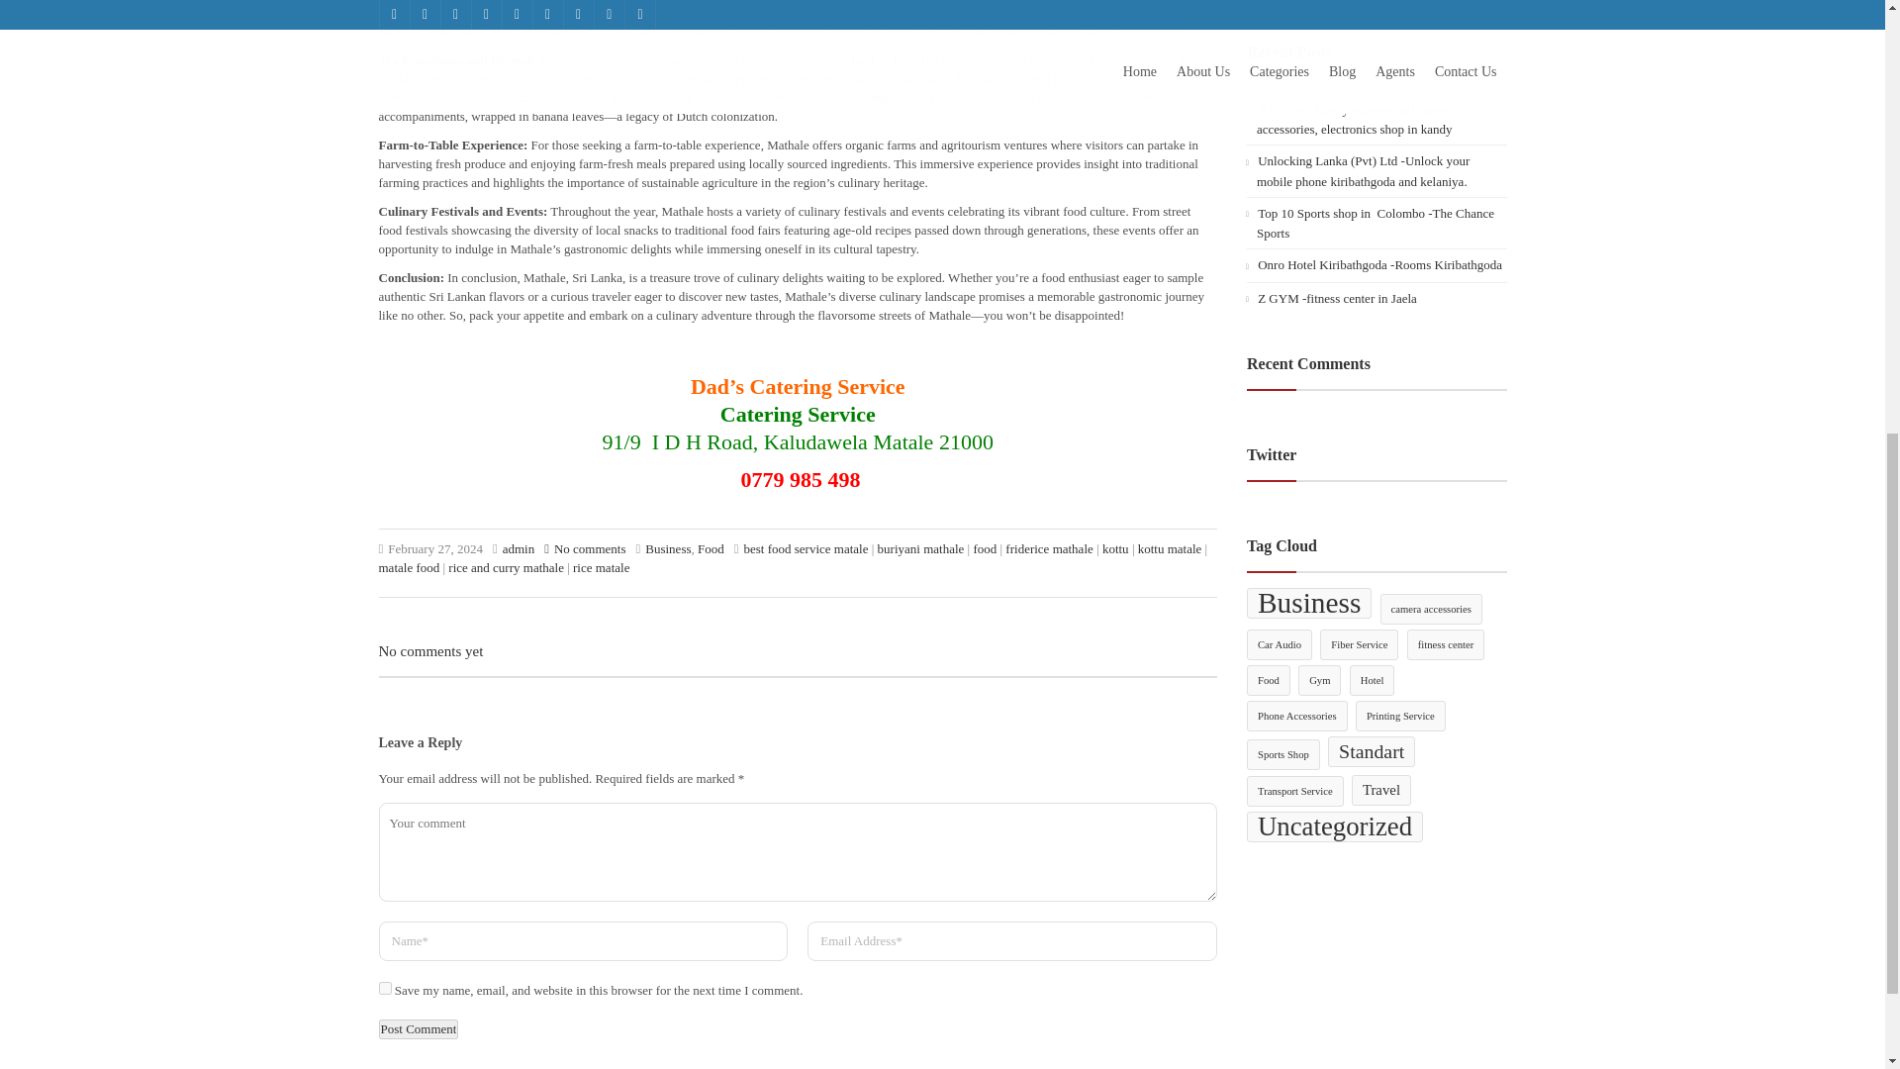 This screenshot has height=1069, width=1900. What do you see at coordinates (519, 548) in the screenshot?
I see `Posts by admin` at bounding box center [519, 548].